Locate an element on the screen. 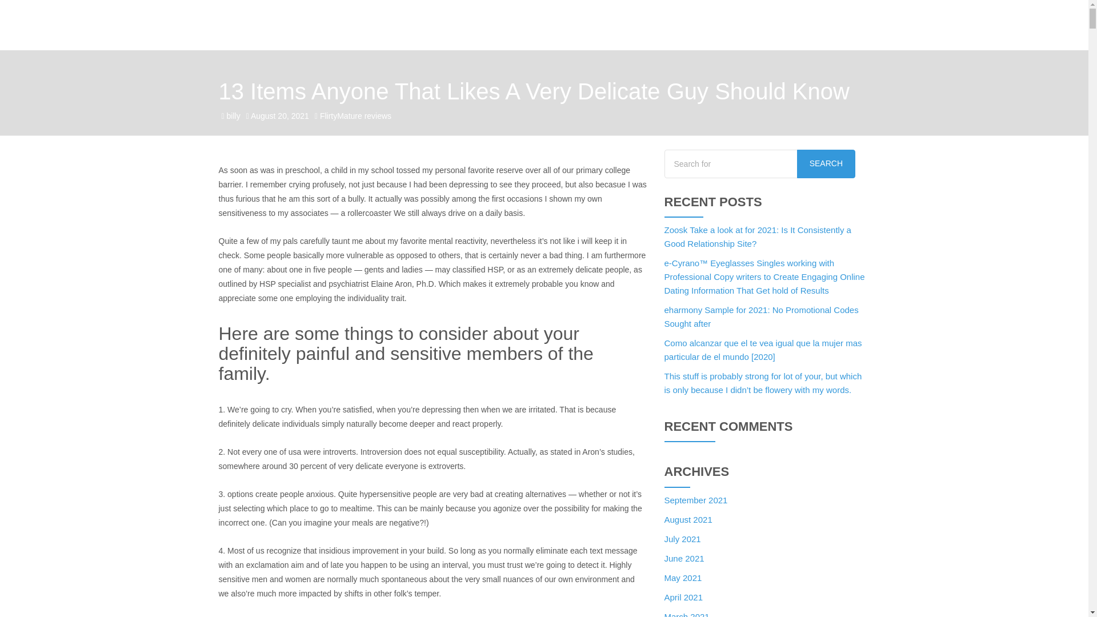 This screenshot has width=1097, height=617. FlirtyMature reviews is located at coordinates (355, 115).